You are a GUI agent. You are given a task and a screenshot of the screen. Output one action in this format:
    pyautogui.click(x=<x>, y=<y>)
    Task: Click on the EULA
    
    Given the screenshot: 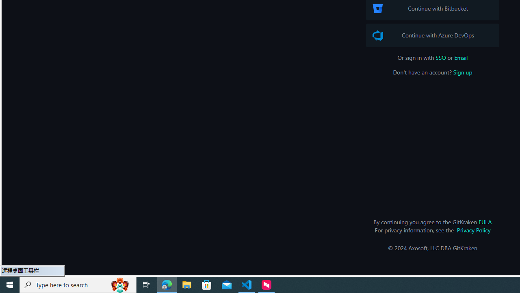 What is the action you would take?
    pyautogui.click(x=485, y=222)
    